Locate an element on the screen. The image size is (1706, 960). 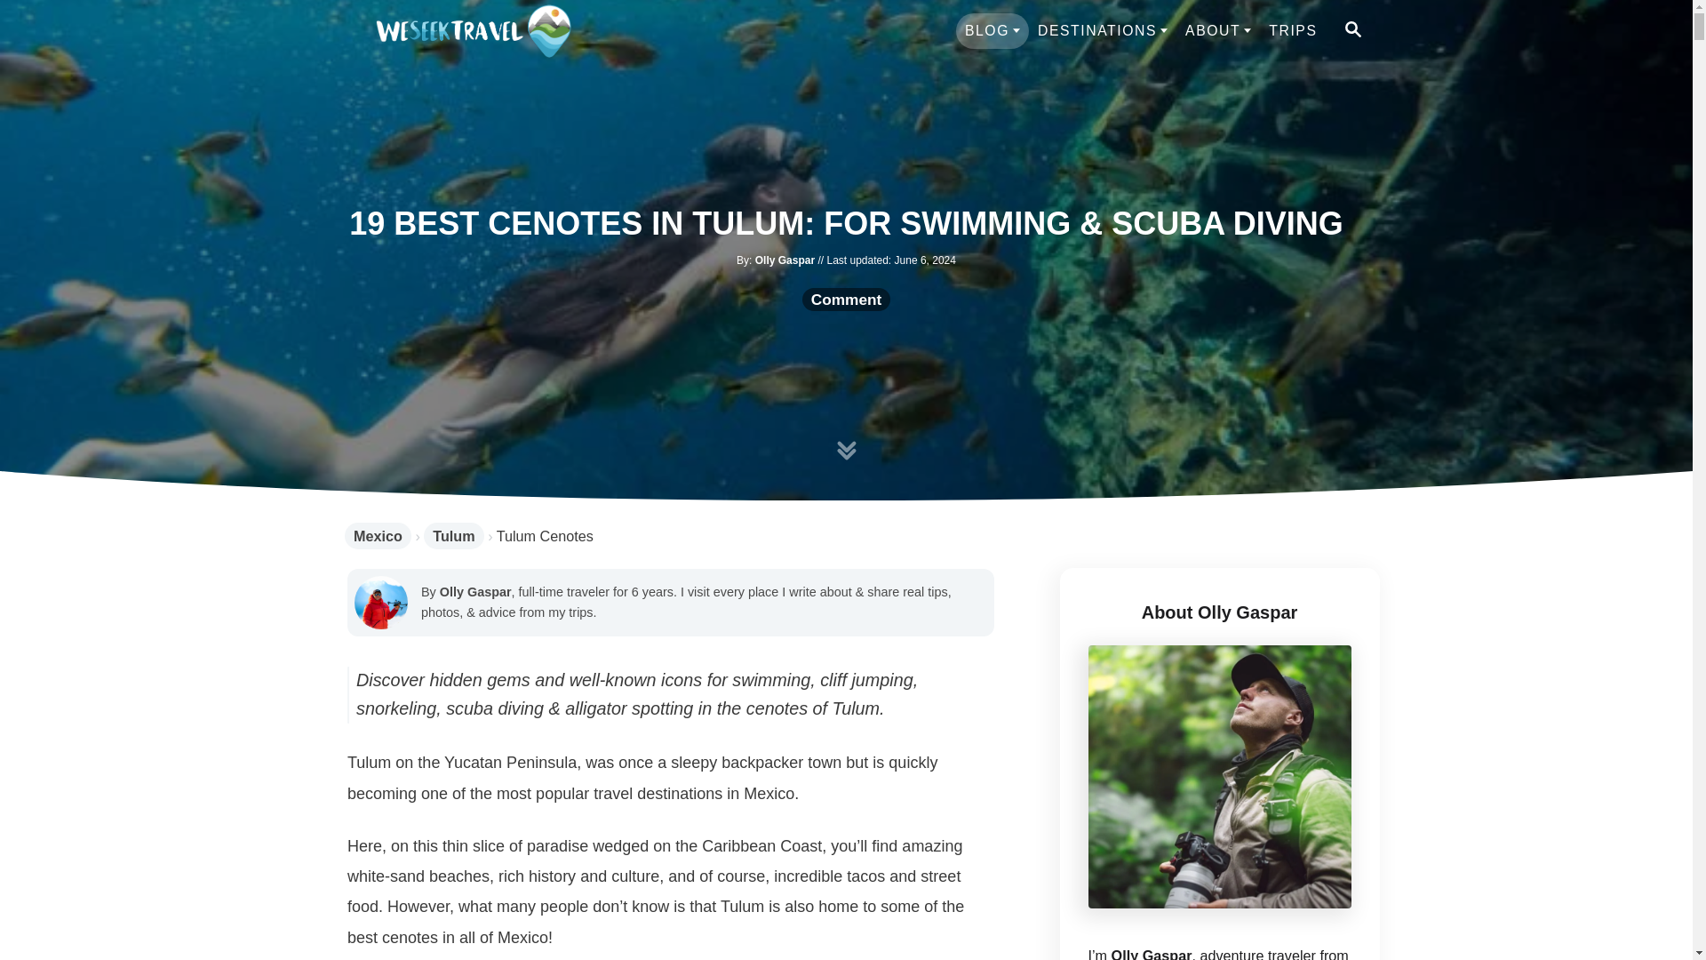
BLOG is located at coordinates (992, 31).